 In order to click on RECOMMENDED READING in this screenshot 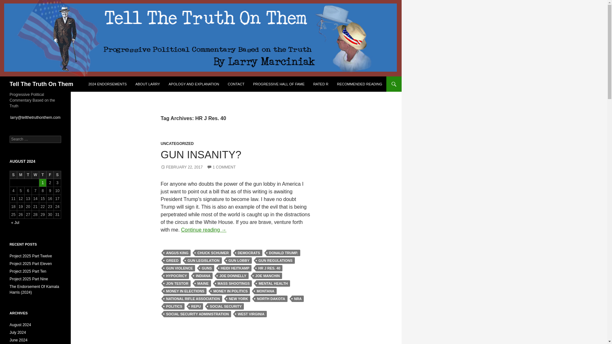, I will do `click(360, 84)`.